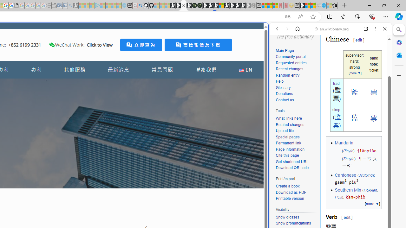 The width and height of the screenshot is (406, 228). I want to click on Services - Maintenance | Sky Blue Bikes - Sky Blue Bikes, so click(324, 6).